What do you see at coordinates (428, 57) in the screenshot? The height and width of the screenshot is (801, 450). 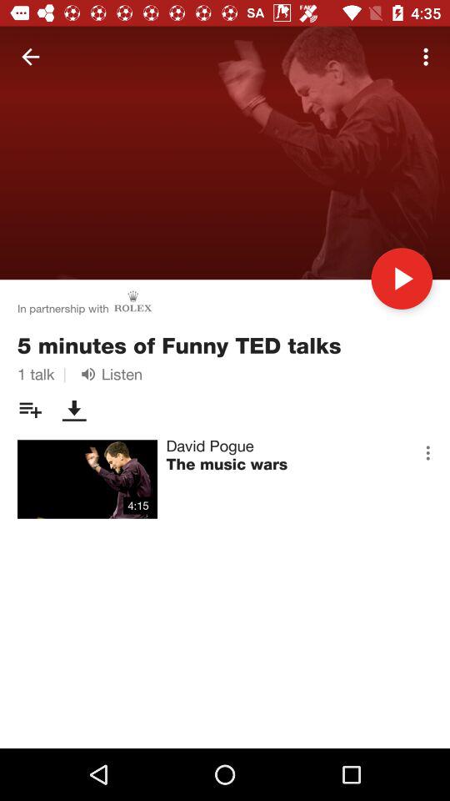 I see `click the item at the top right corner` at bounding box center [428, 57].